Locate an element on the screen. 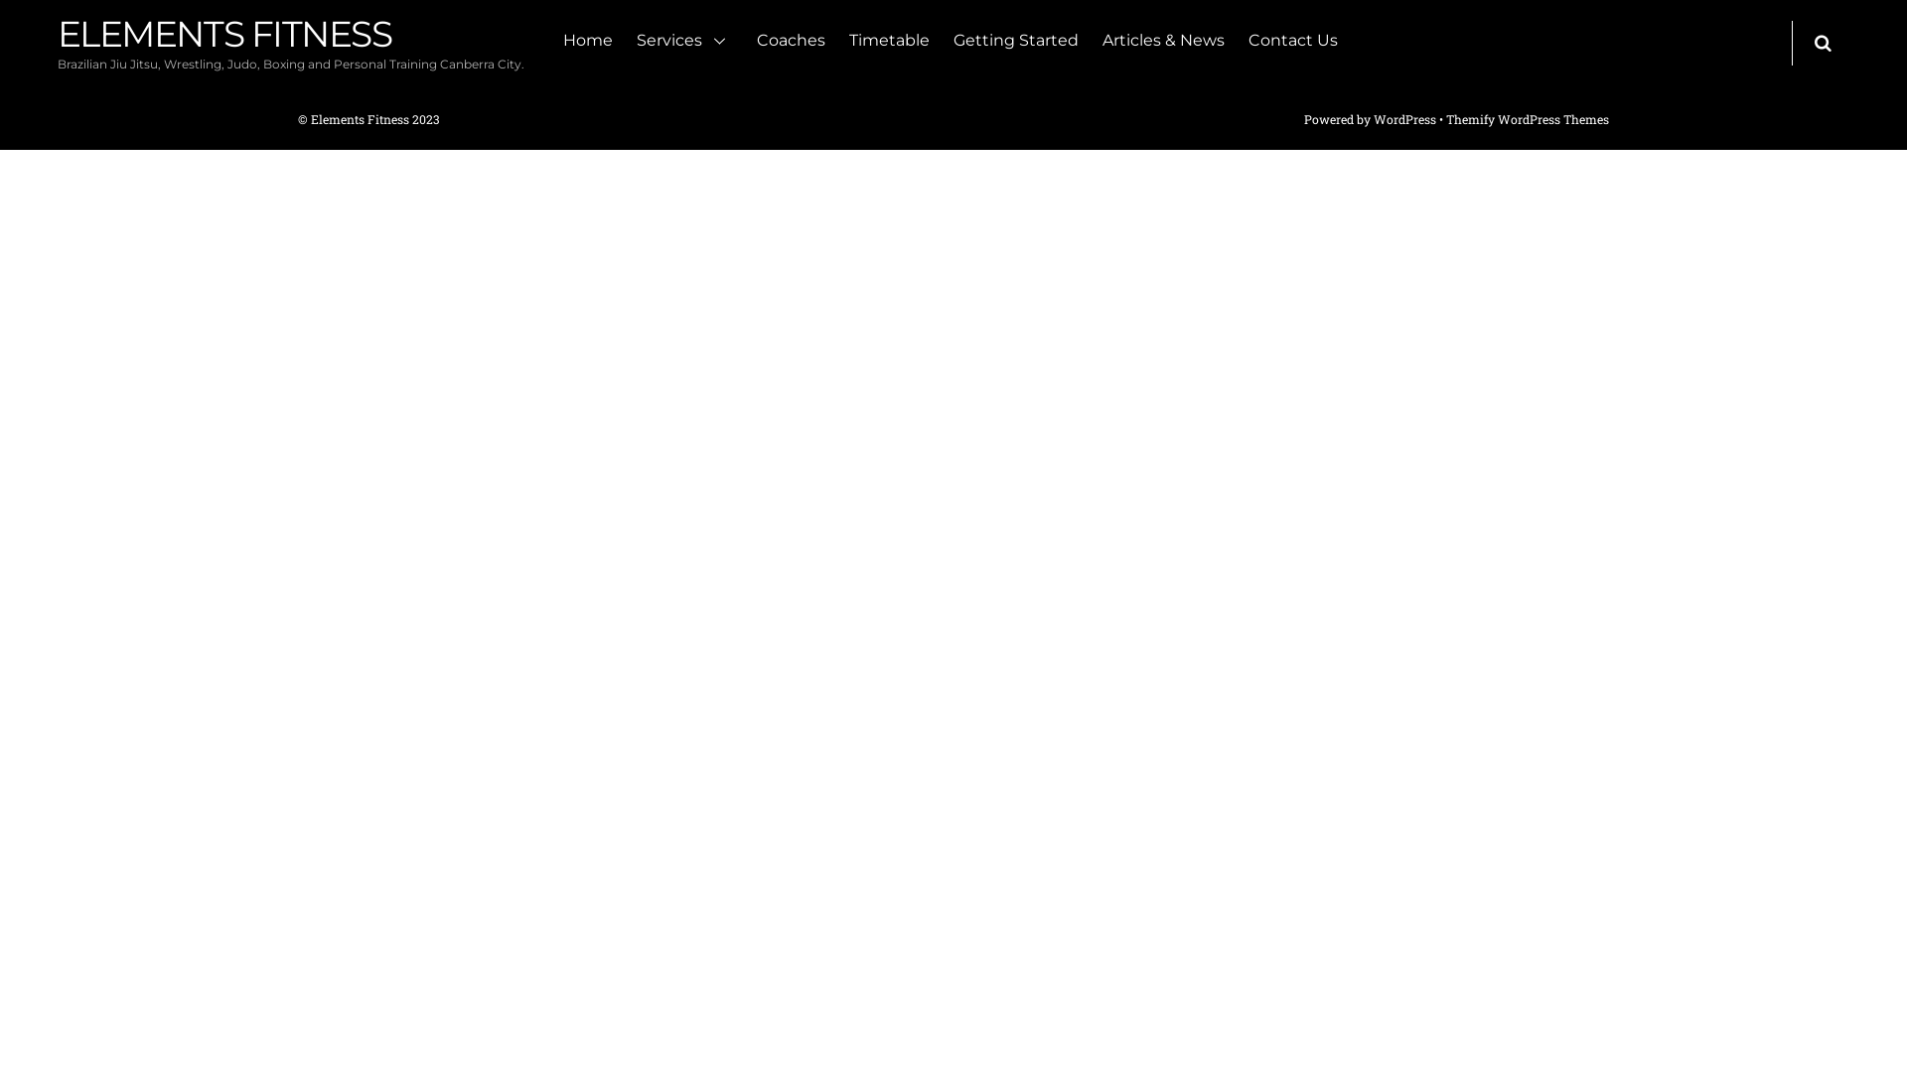 This screenshot has width=1907, height=1072. Elements Fitness is located at coordinates (360, 119).